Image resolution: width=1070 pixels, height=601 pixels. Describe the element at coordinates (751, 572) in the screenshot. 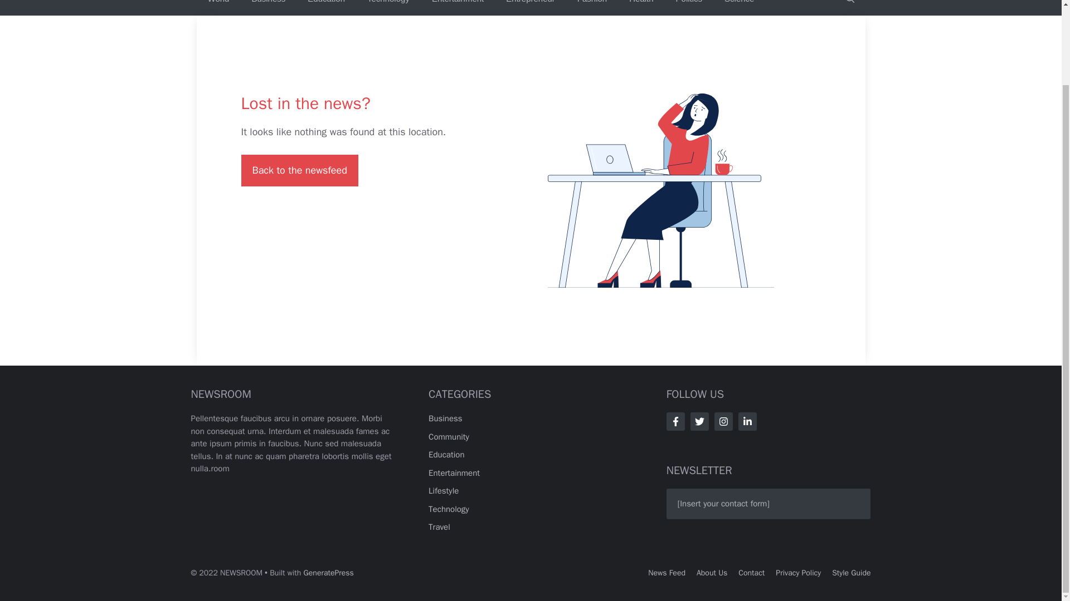

I see `Contact` at that location.